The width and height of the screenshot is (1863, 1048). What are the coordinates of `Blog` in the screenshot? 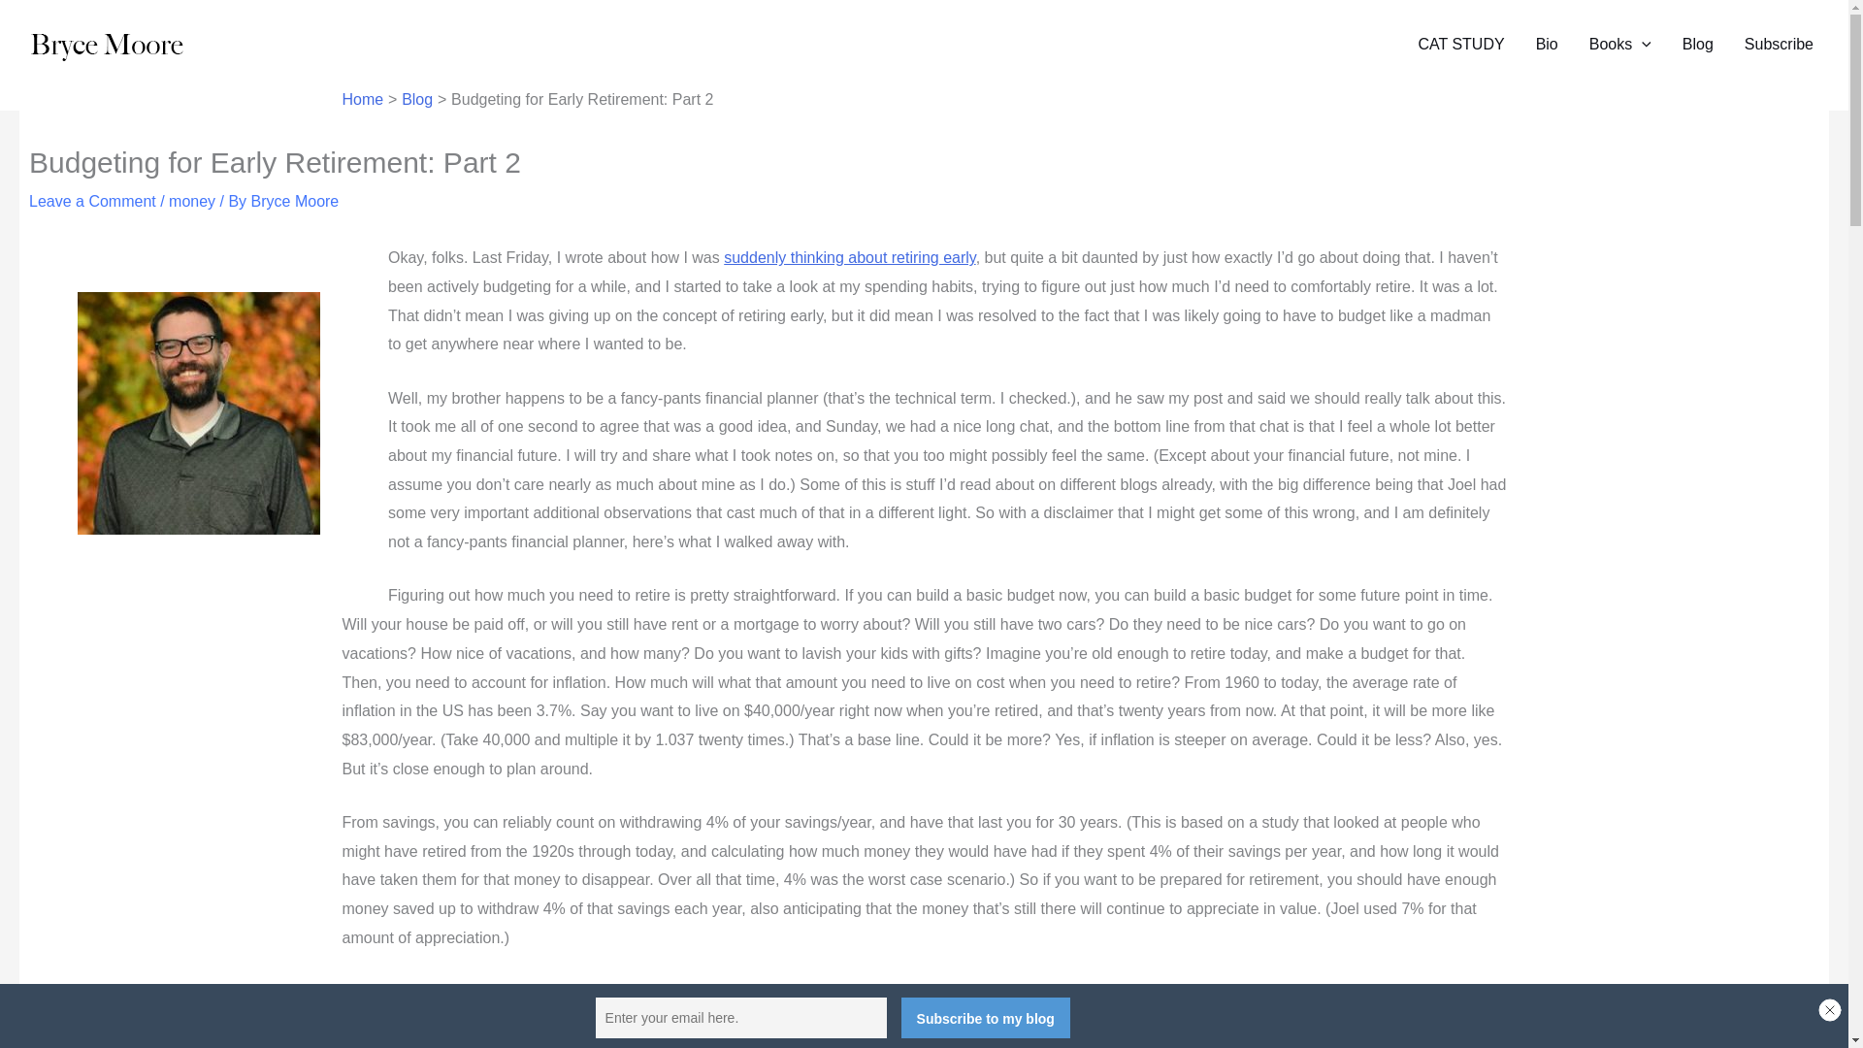 It's located at (417, 99).